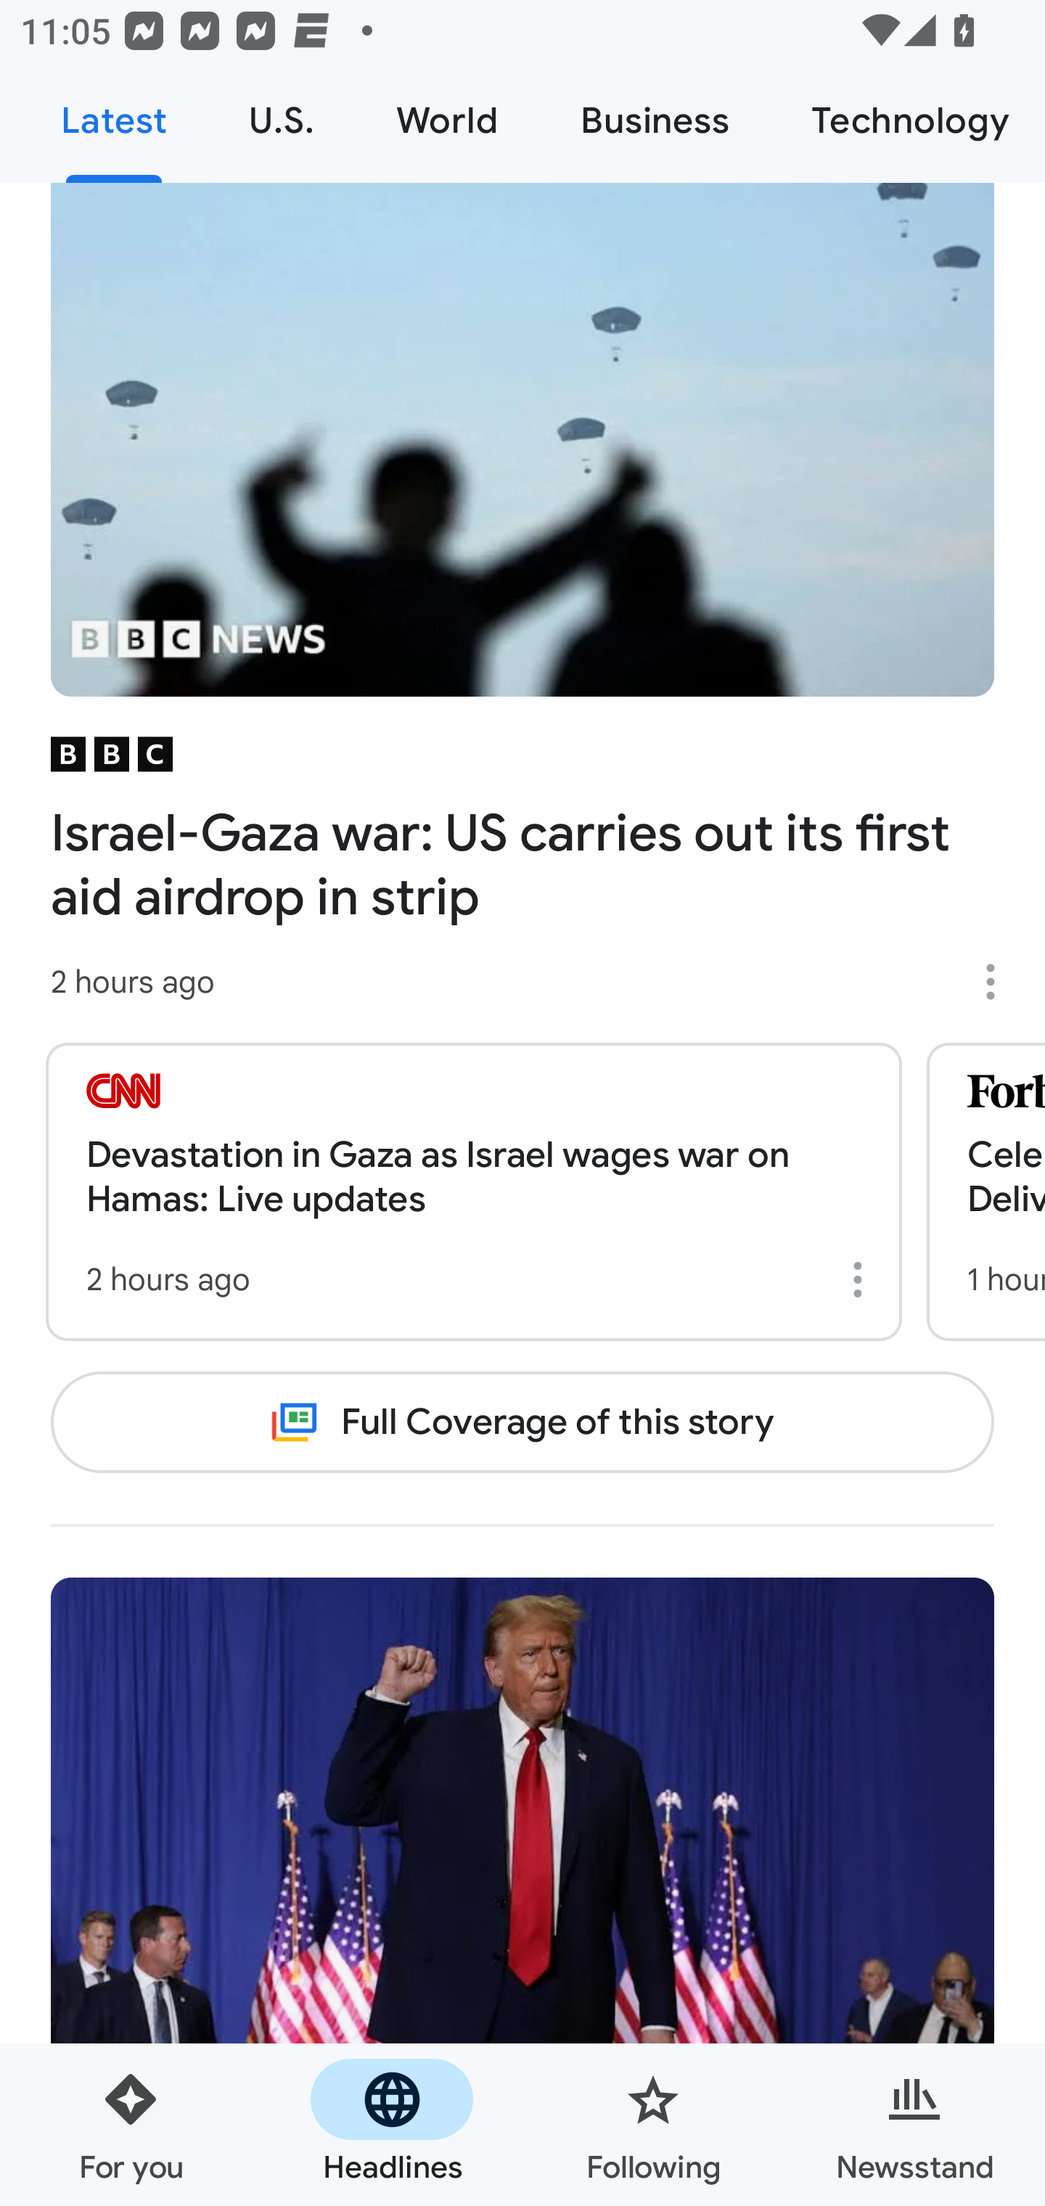 The width and height of the screenshot is (1045, 2206). I want to click on Technology, so click(907, 122).